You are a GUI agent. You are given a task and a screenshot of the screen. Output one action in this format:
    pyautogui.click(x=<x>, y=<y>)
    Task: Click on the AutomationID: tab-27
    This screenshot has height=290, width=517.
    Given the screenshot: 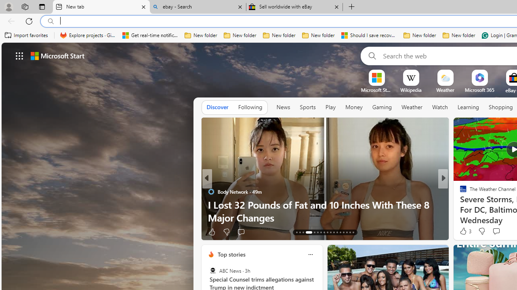 What is the action you would take?
    pyautogui.click(x=347, y=232)
    